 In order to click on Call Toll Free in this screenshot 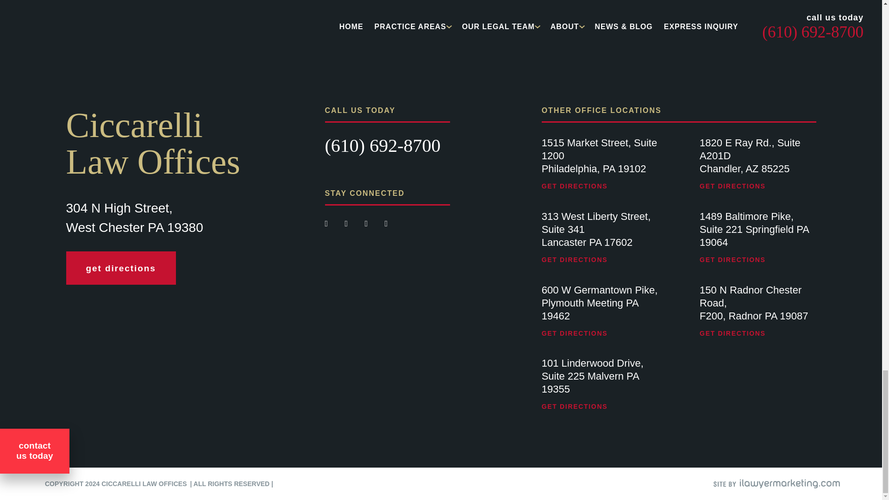, I will do `click(383, 145)`.